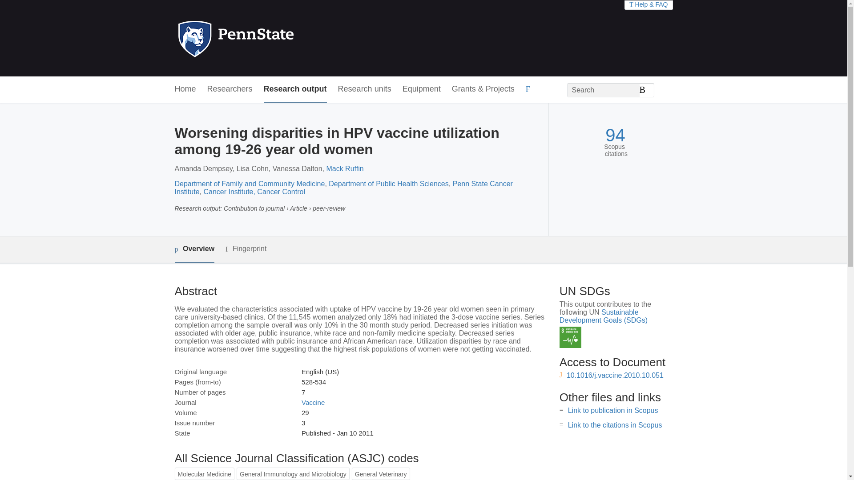  Describe the element at coordinates (230, 89) in the screenshot. I see `Researchers` at that location.